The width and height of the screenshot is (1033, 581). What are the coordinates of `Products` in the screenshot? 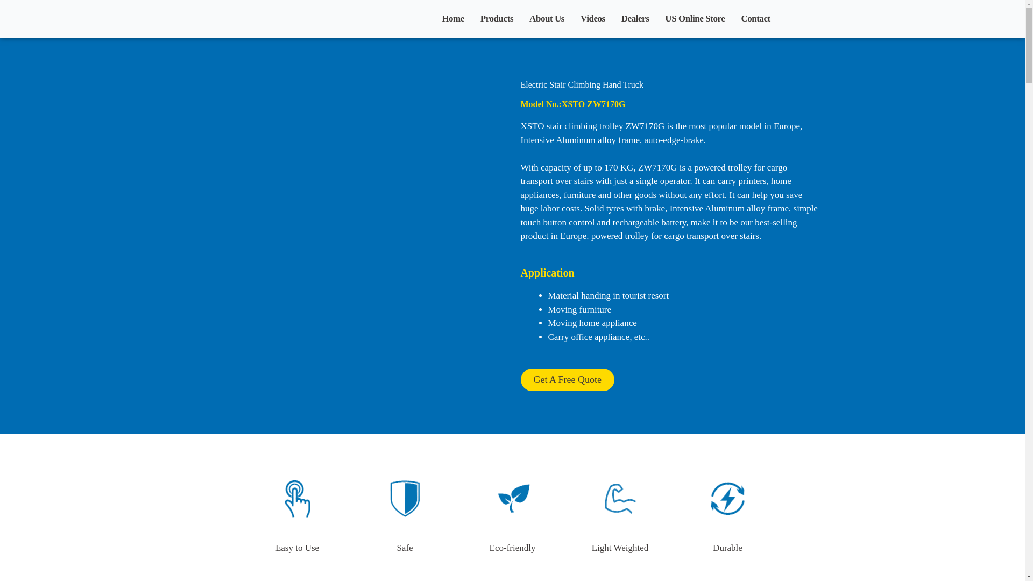 It's located at (496, 18).